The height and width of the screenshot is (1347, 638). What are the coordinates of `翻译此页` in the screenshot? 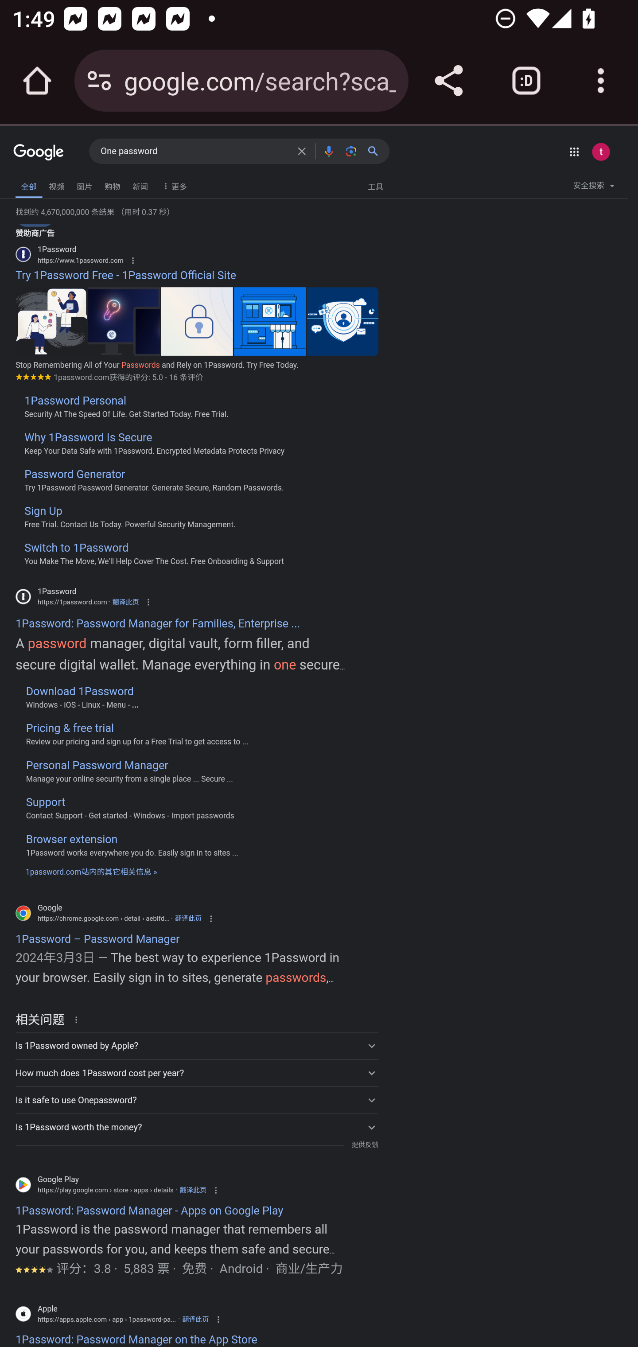 It's located at (193, 1191).